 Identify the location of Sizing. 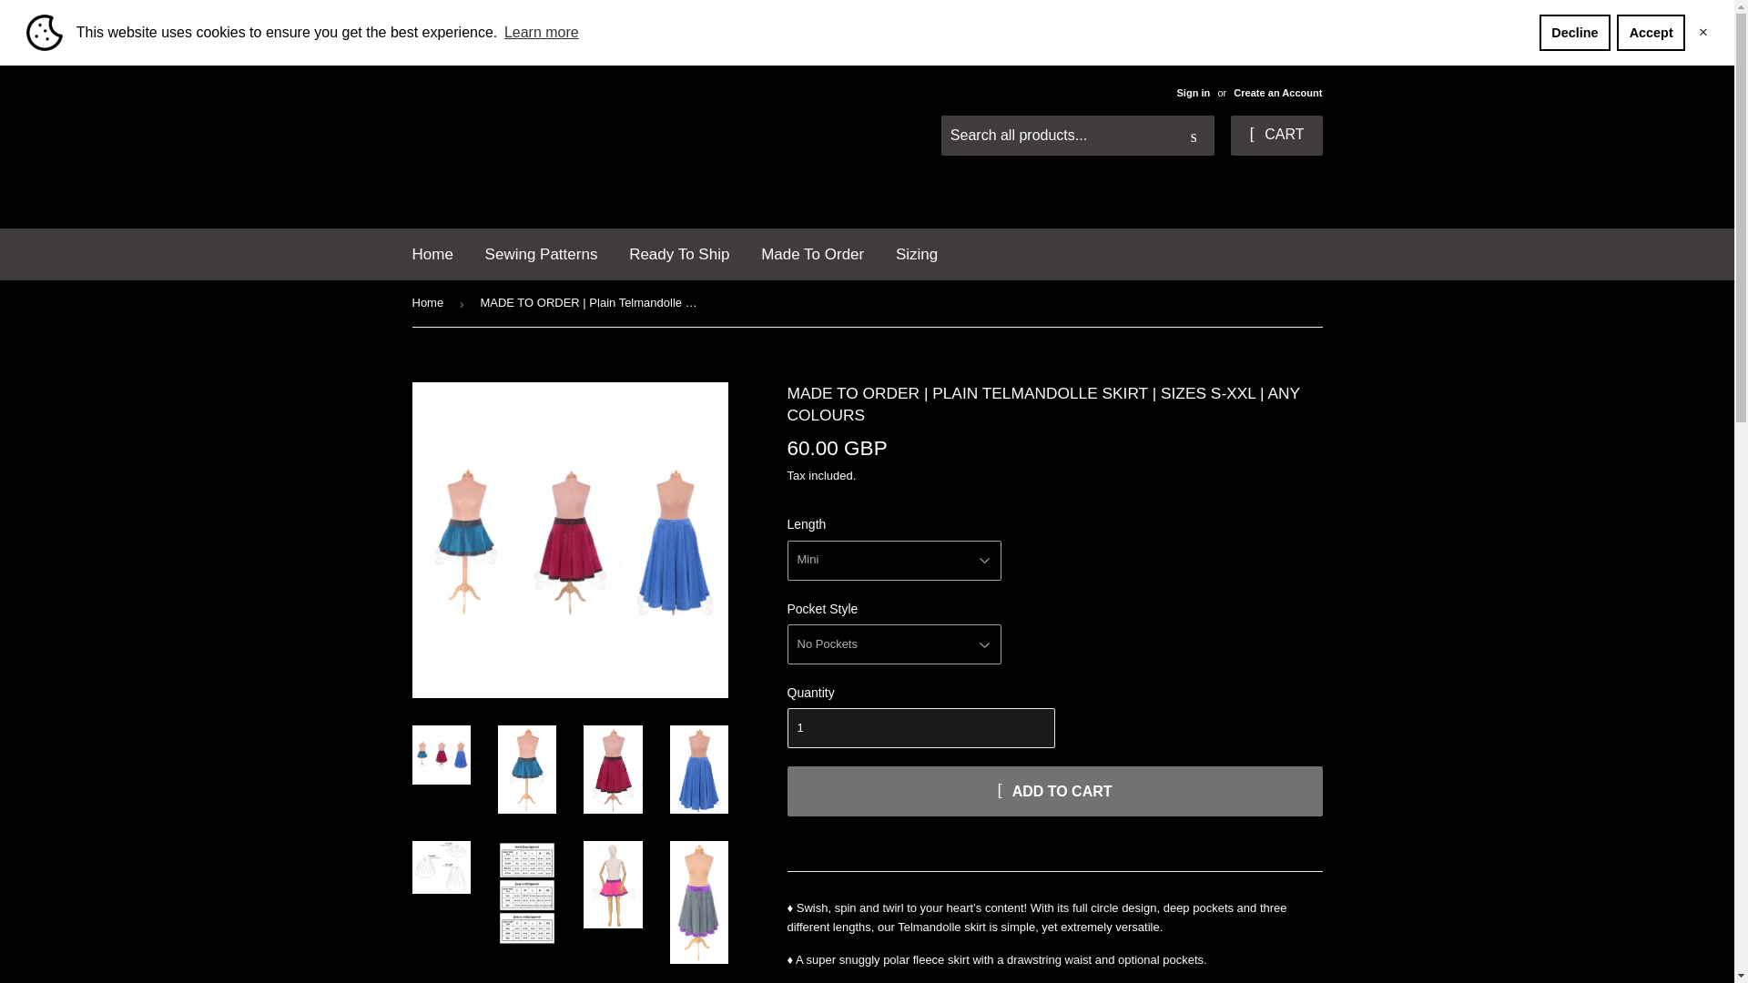
(916, 253).